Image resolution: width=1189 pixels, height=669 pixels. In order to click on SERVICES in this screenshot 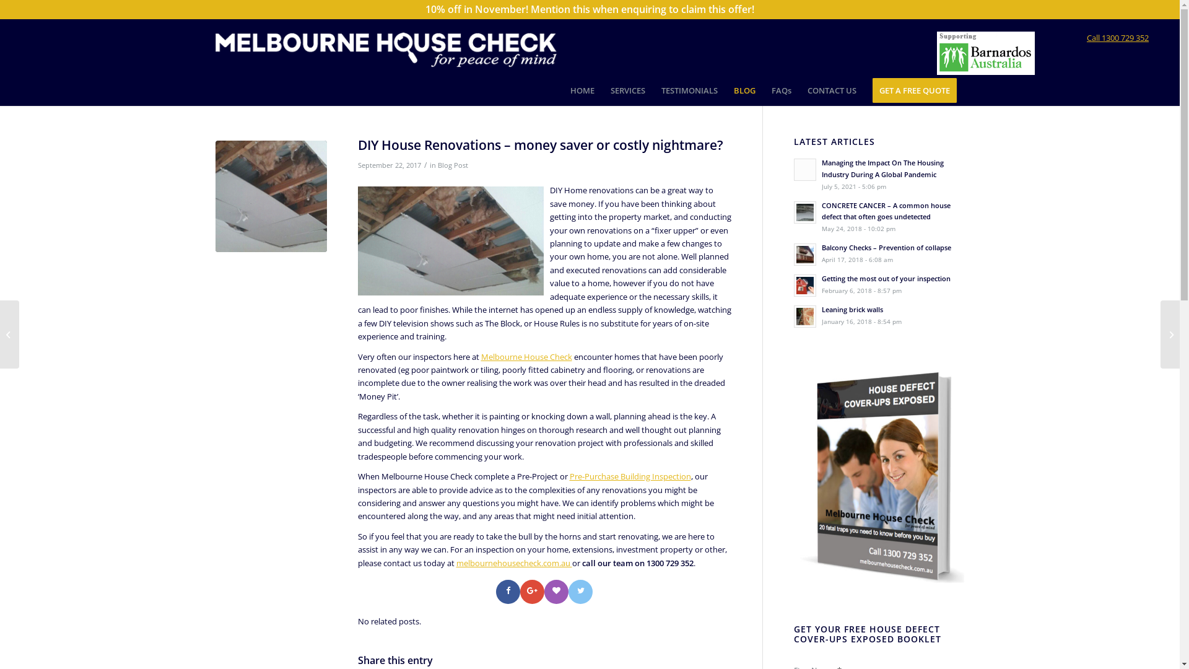, I will do `click(627, 90)`.